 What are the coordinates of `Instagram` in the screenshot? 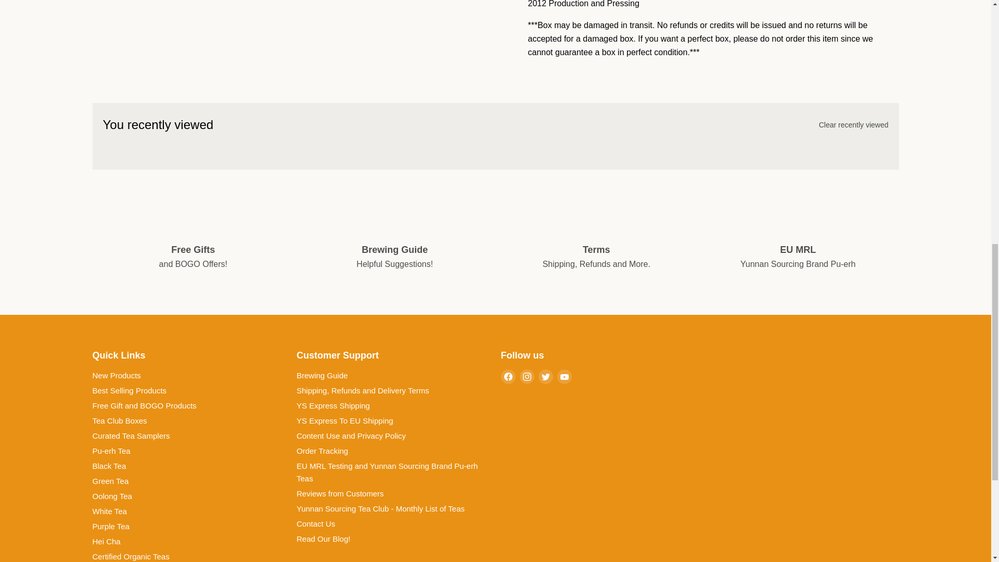 It's located at (527, 376).